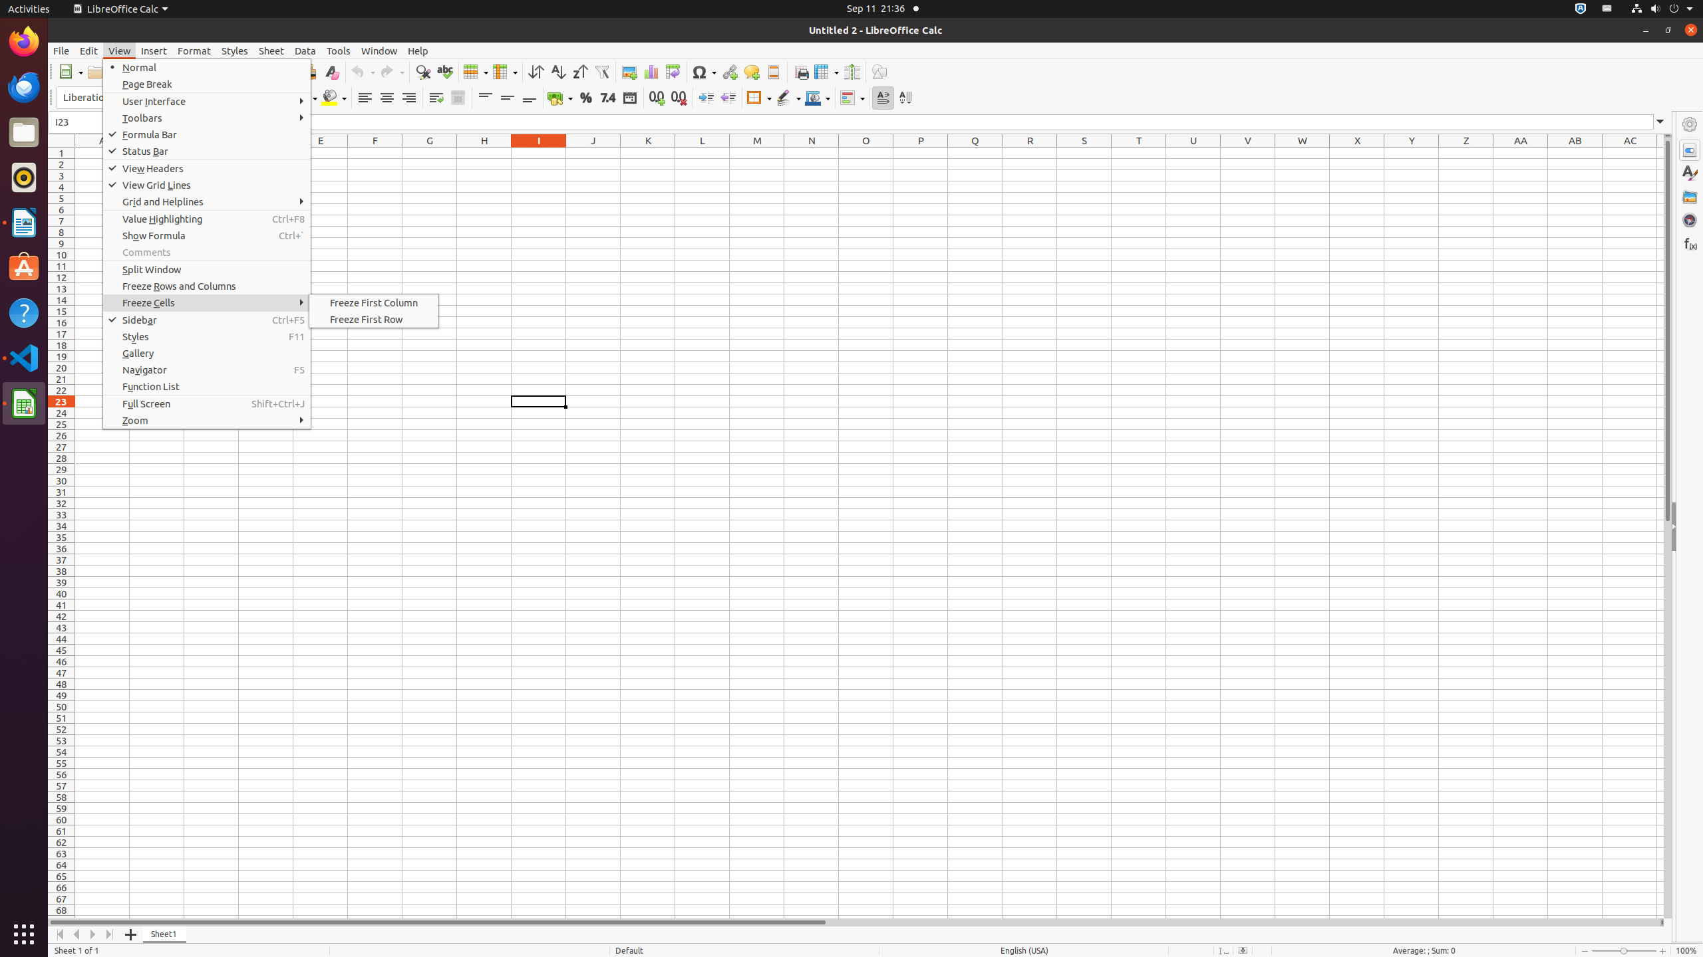 The width and height of the screenshot is (1703, 957). Describe the element at coordinates (601, 72) in the screenshot. I see `AutoFilter` at that location.